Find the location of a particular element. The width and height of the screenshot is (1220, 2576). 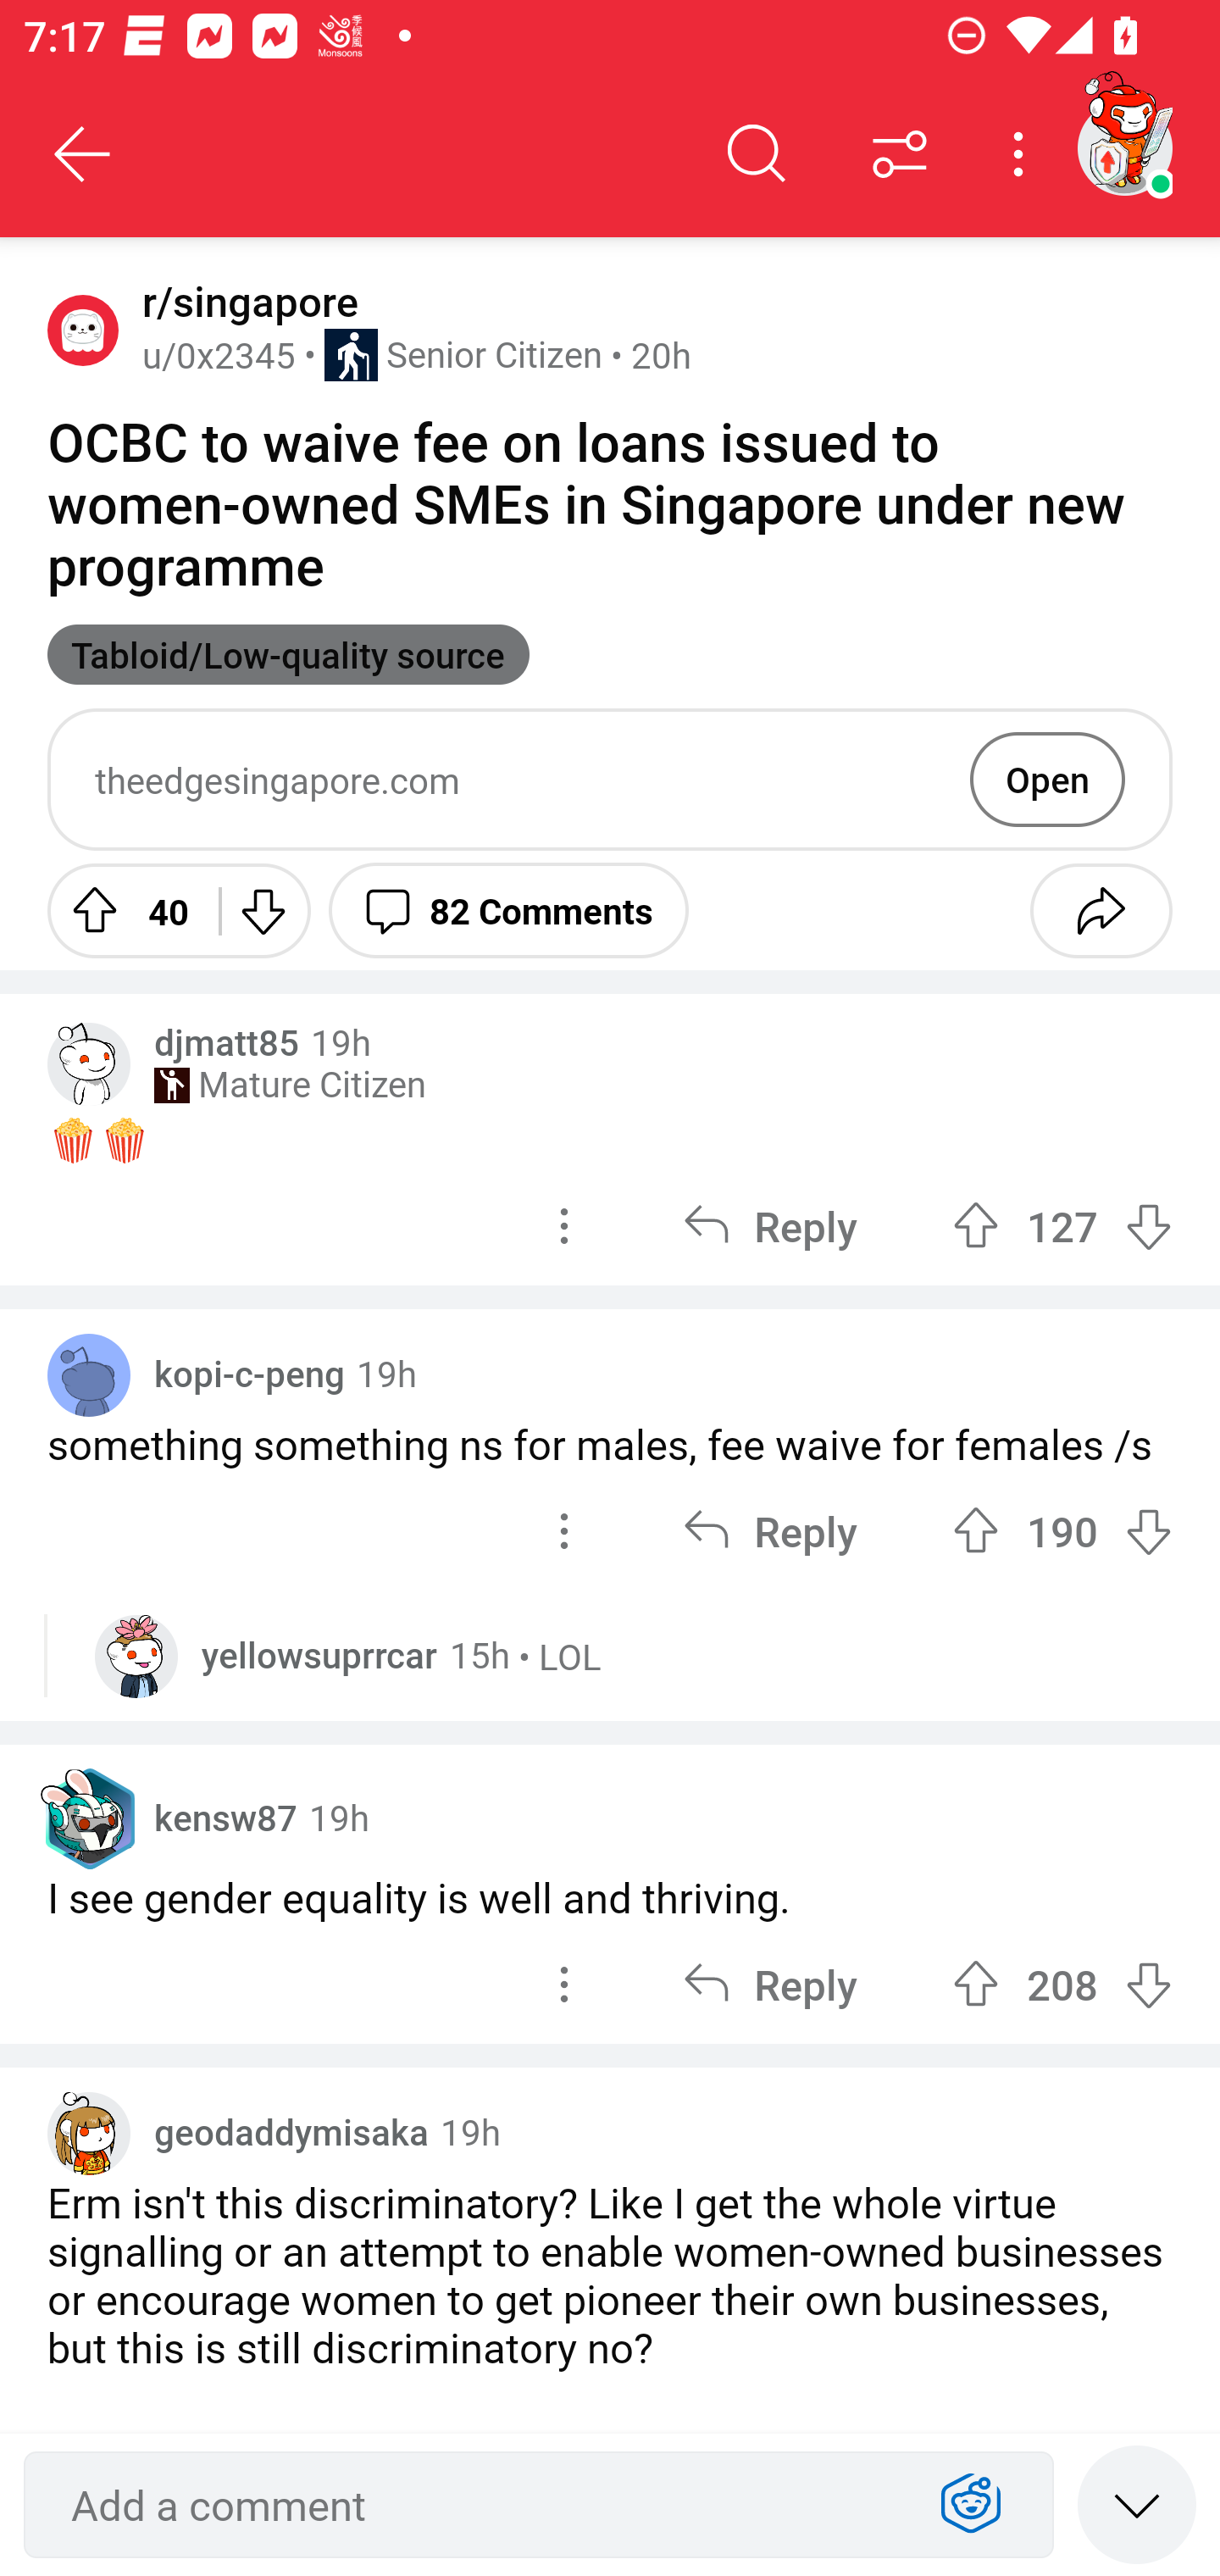

Sort comments is located at coordinates (900, 154).